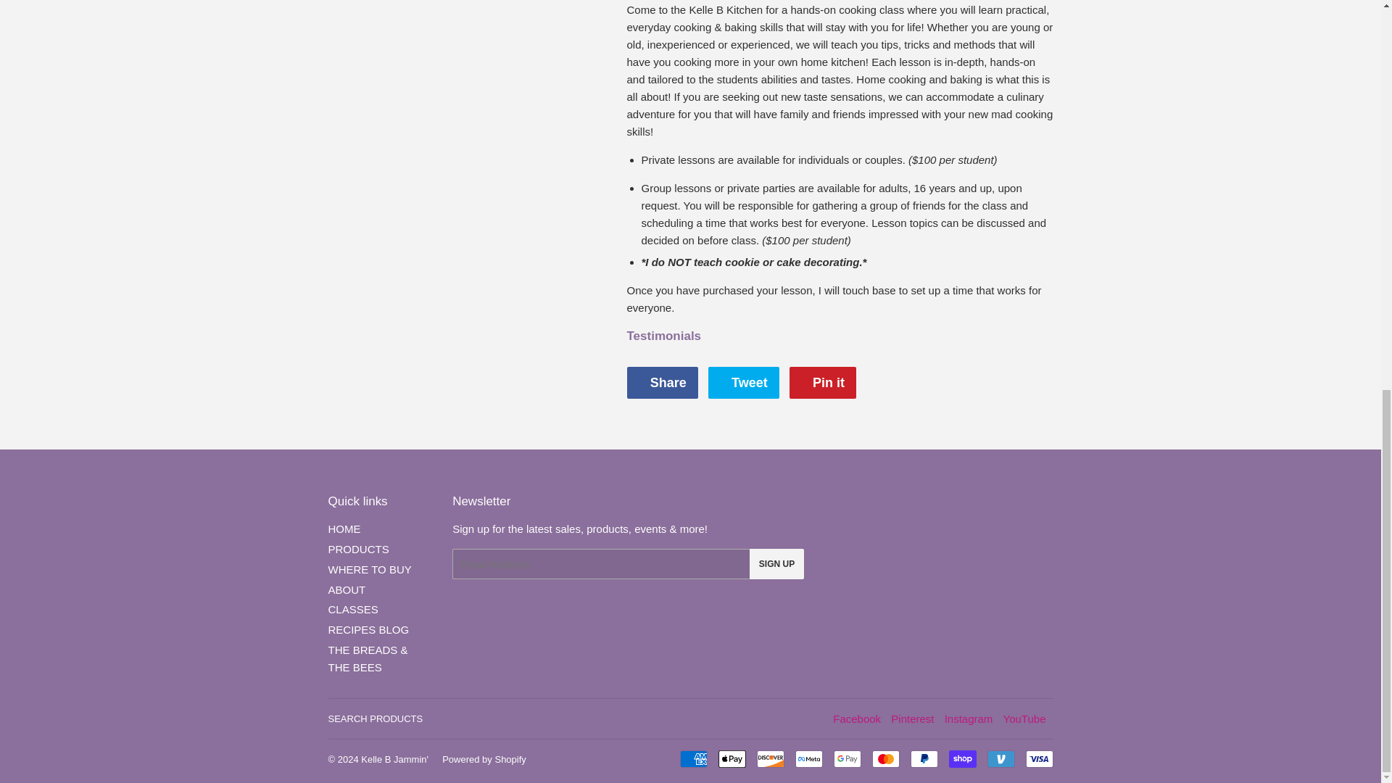 The height and width of the screenshot is (783, 1392). What do you see at coordinates (693, 758) in the screenshot?
I see `American Express` at bounding box center [693, 758].